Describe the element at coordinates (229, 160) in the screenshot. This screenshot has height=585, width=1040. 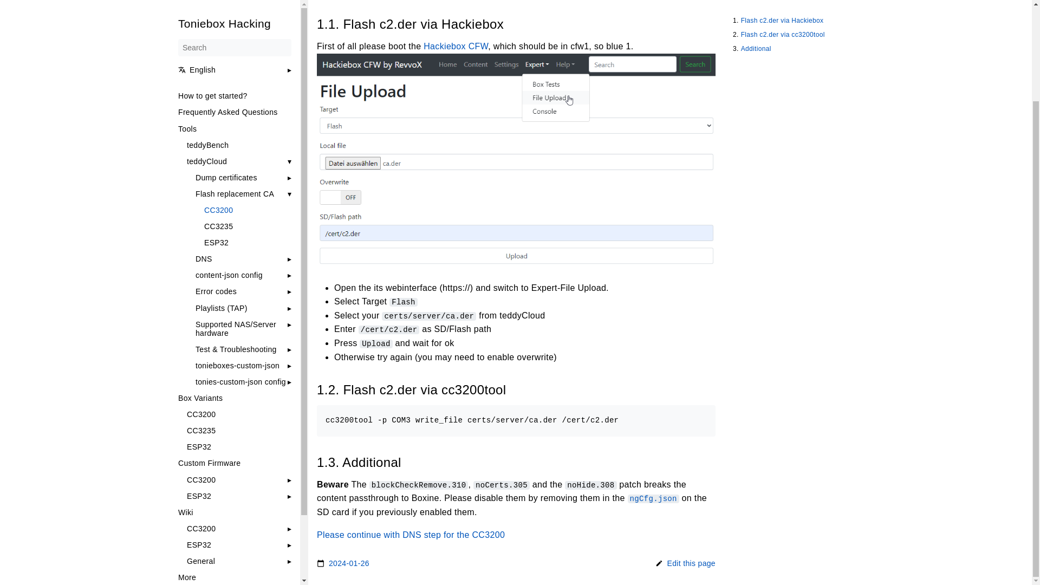
I see `content-json config` at that location.